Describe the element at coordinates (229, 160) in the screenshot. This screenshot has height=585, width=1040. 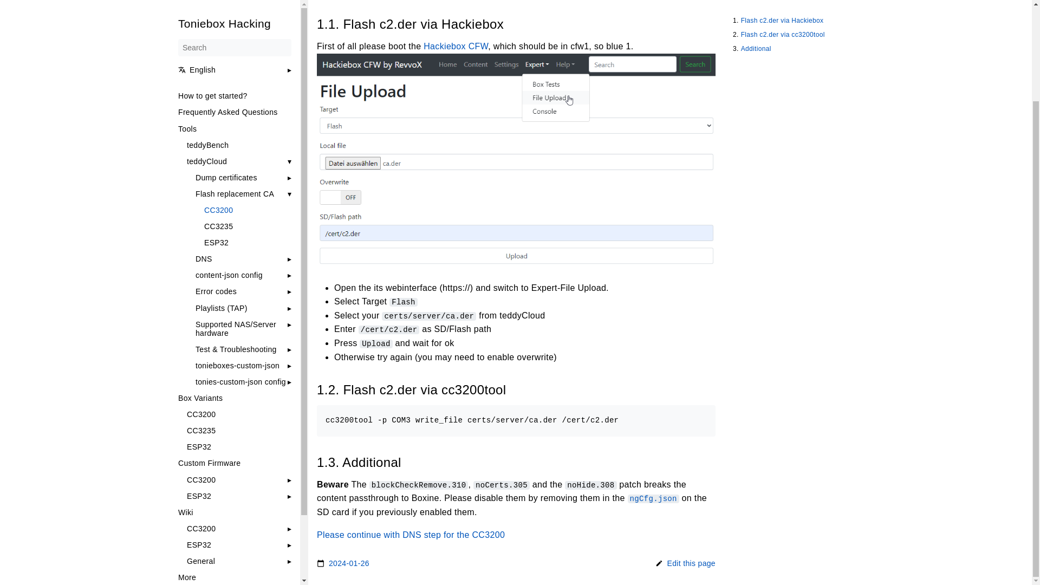
I see `content-json config` at that location.